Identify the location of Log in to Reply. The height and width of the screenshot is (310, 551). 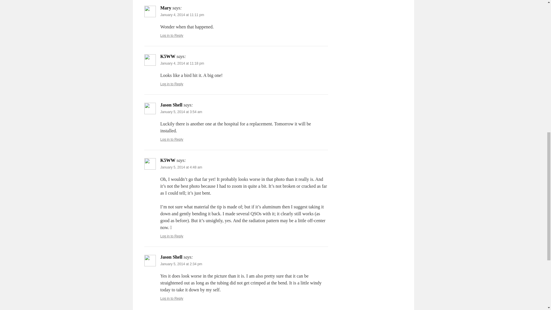
(172, 139).